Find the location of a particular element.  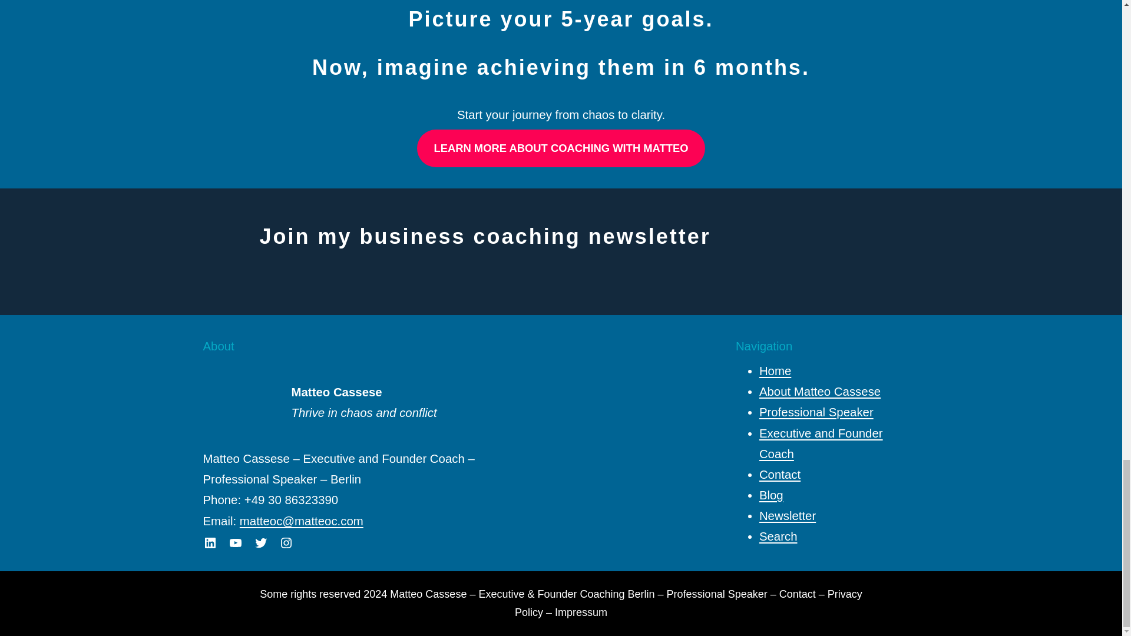

LEARN MORE ABOUT COACHING WITH MATTEO is located at coordinates (561, 148).